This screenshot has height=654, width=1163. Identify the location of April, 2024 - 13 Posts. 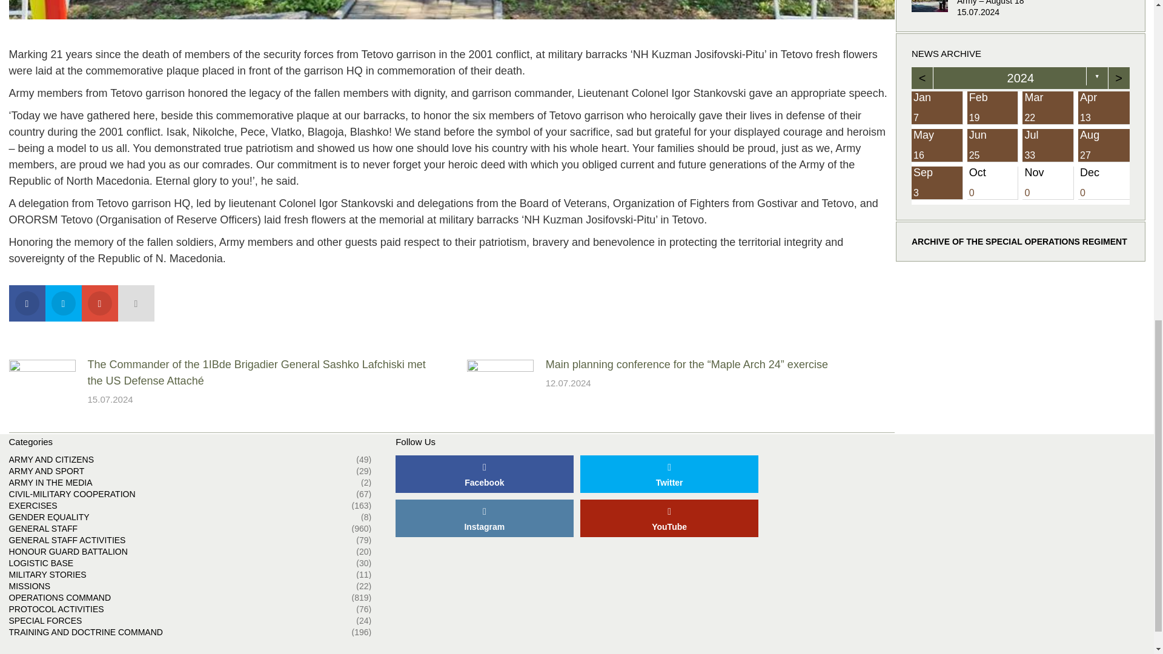
(1104, 108).